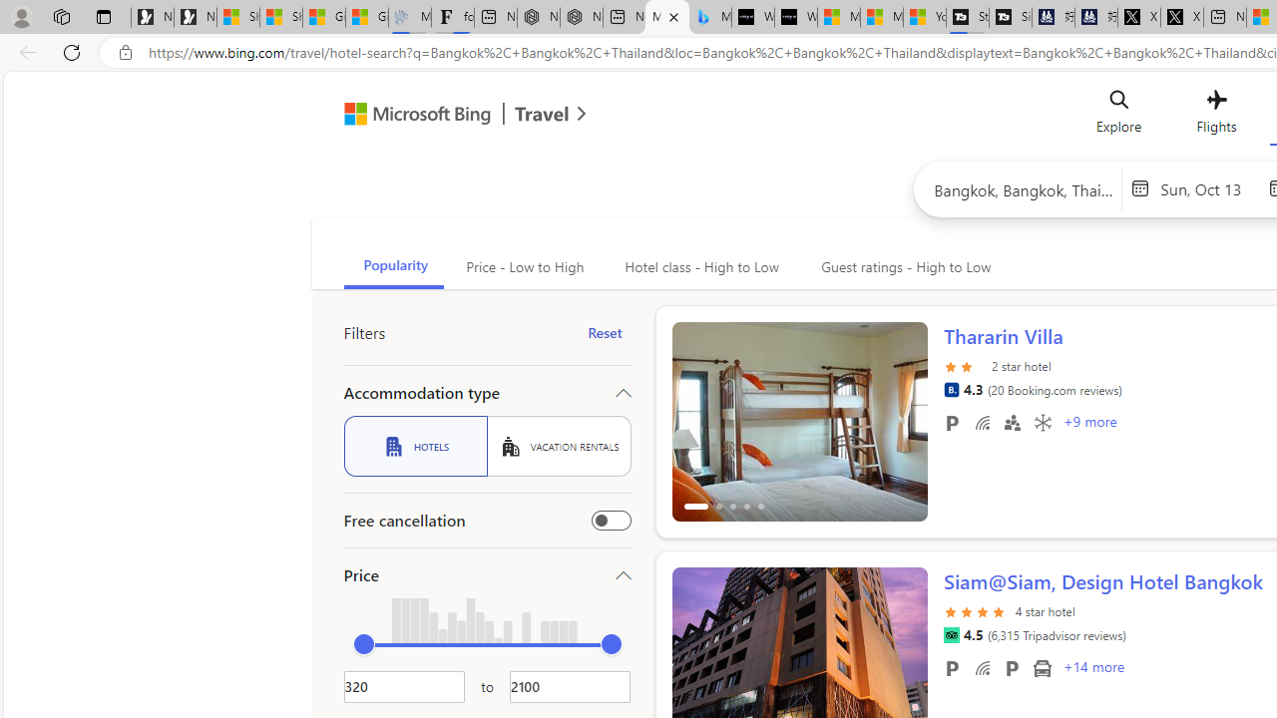 The image size is (1277, 718). I want to click on Air conditioning, so click(1042, 422).